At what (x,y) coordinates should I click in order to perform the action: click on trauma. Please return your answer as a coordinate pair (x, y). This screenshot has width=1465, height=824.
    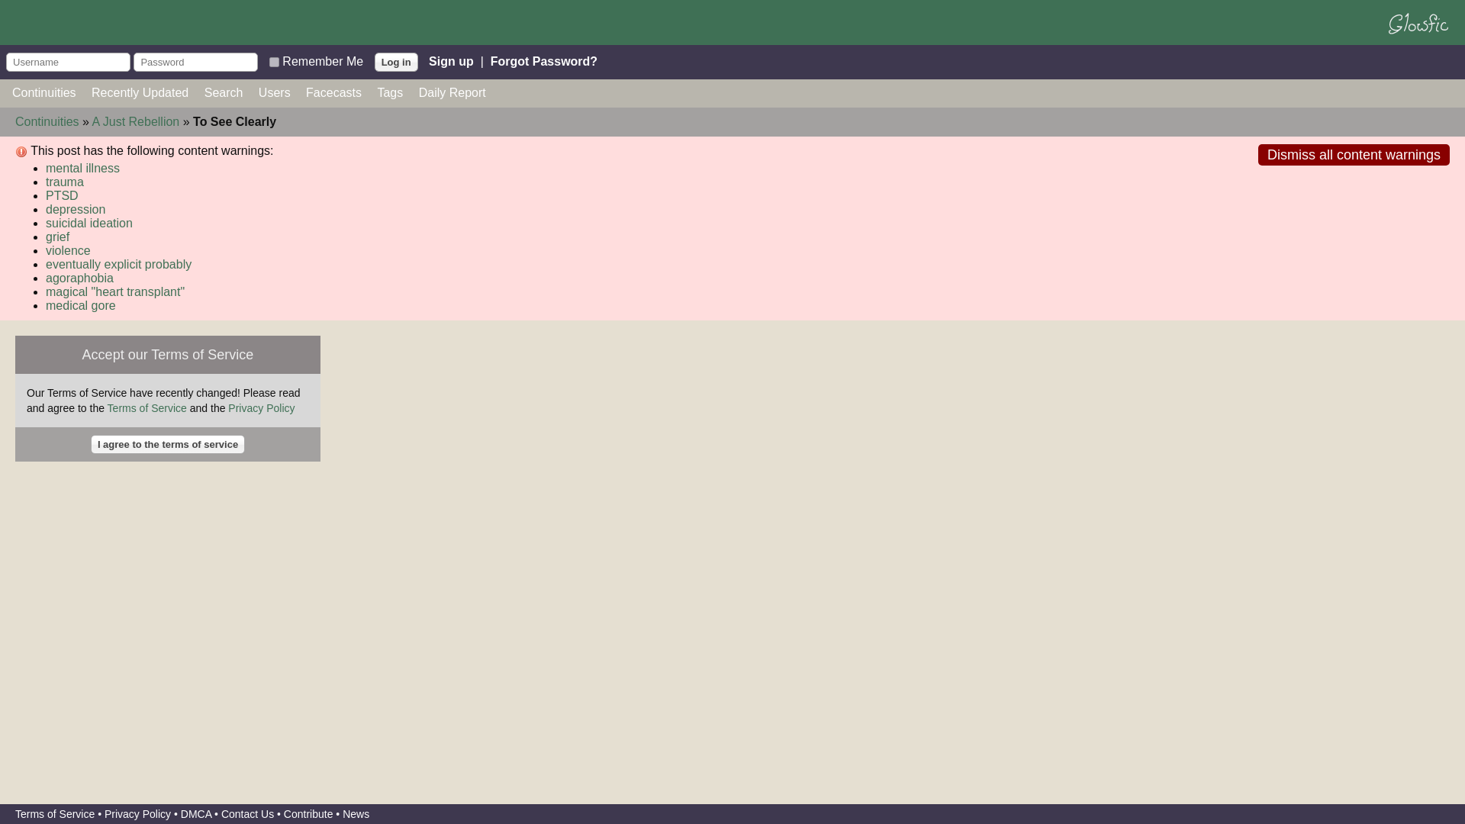
    Looking at the image, I should click on (64, 182).